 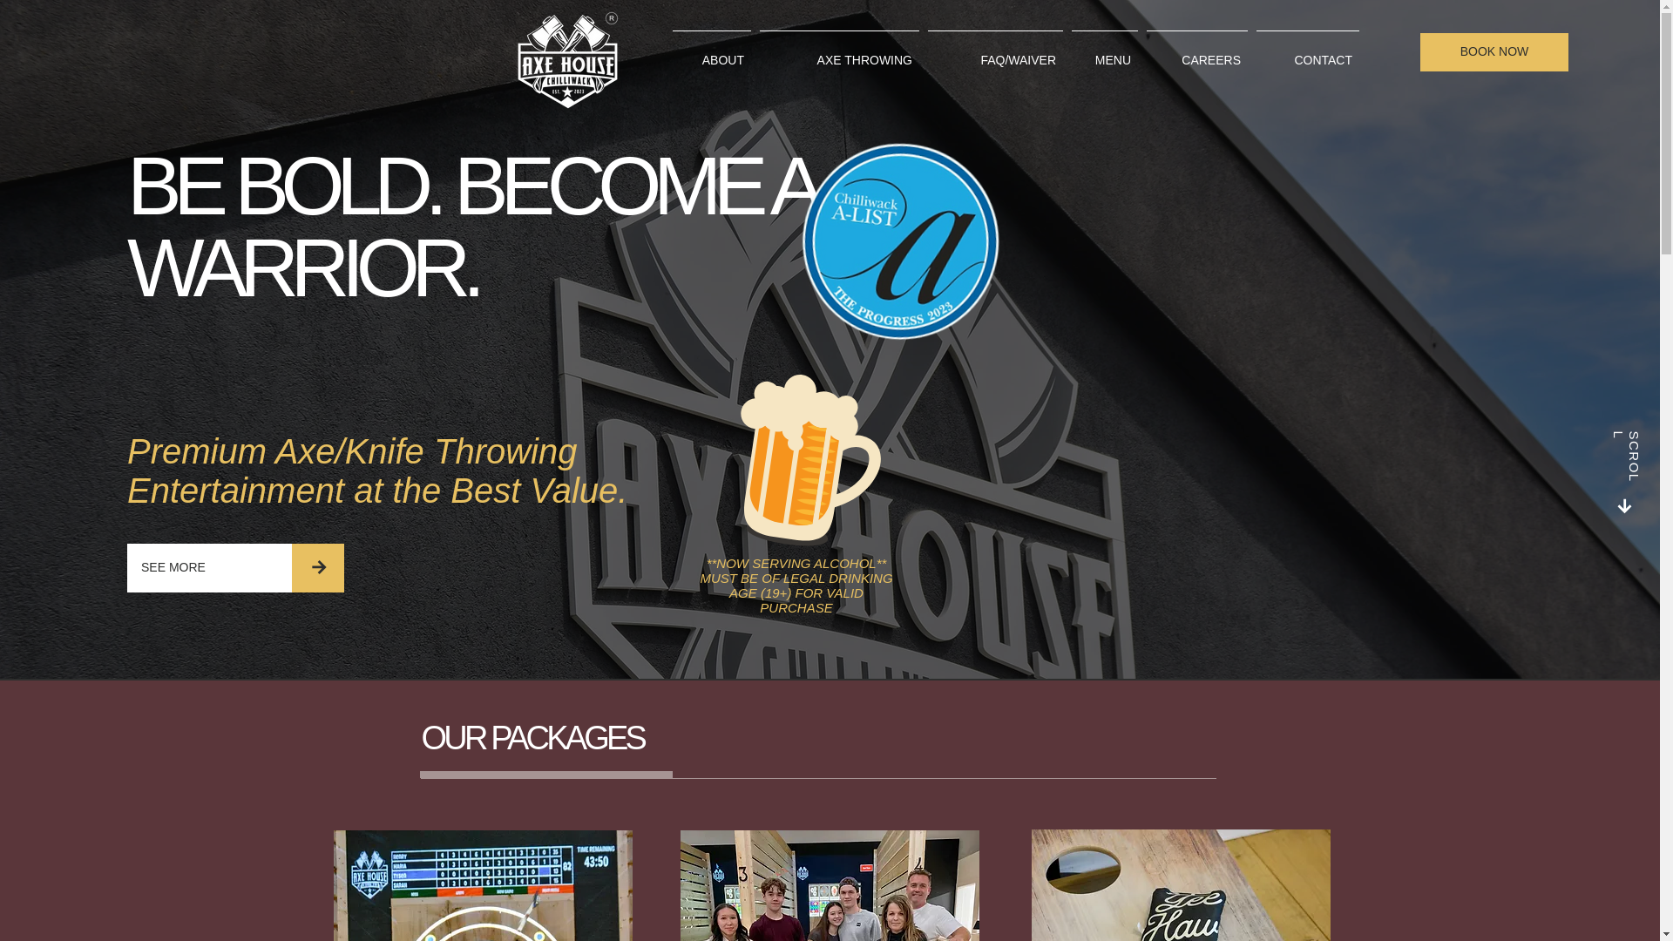 What do you see at coordinates (566, 61) in the screenshot?
I see `8.png` at bounding box center [566, 61].